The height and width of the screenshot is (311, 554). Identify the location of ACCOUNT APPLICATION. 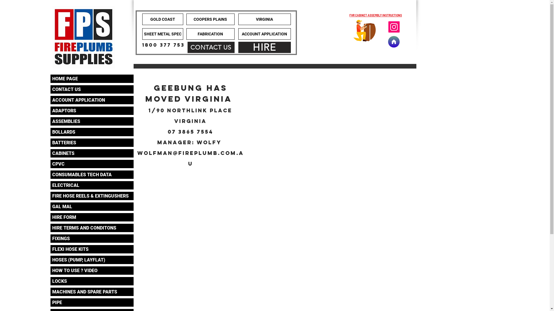
(92, 100).